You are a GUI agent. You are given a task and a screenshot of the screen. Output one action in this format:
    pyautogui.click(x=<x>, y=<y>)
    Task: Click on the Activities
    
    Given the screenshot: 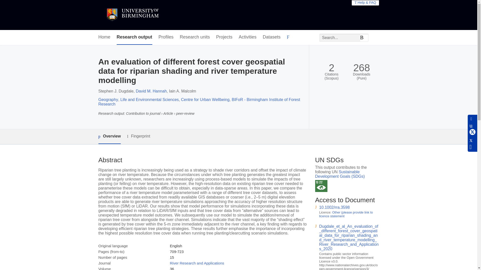 What is the action you would take?
    pyautogui.click(x=248, y=37)
    